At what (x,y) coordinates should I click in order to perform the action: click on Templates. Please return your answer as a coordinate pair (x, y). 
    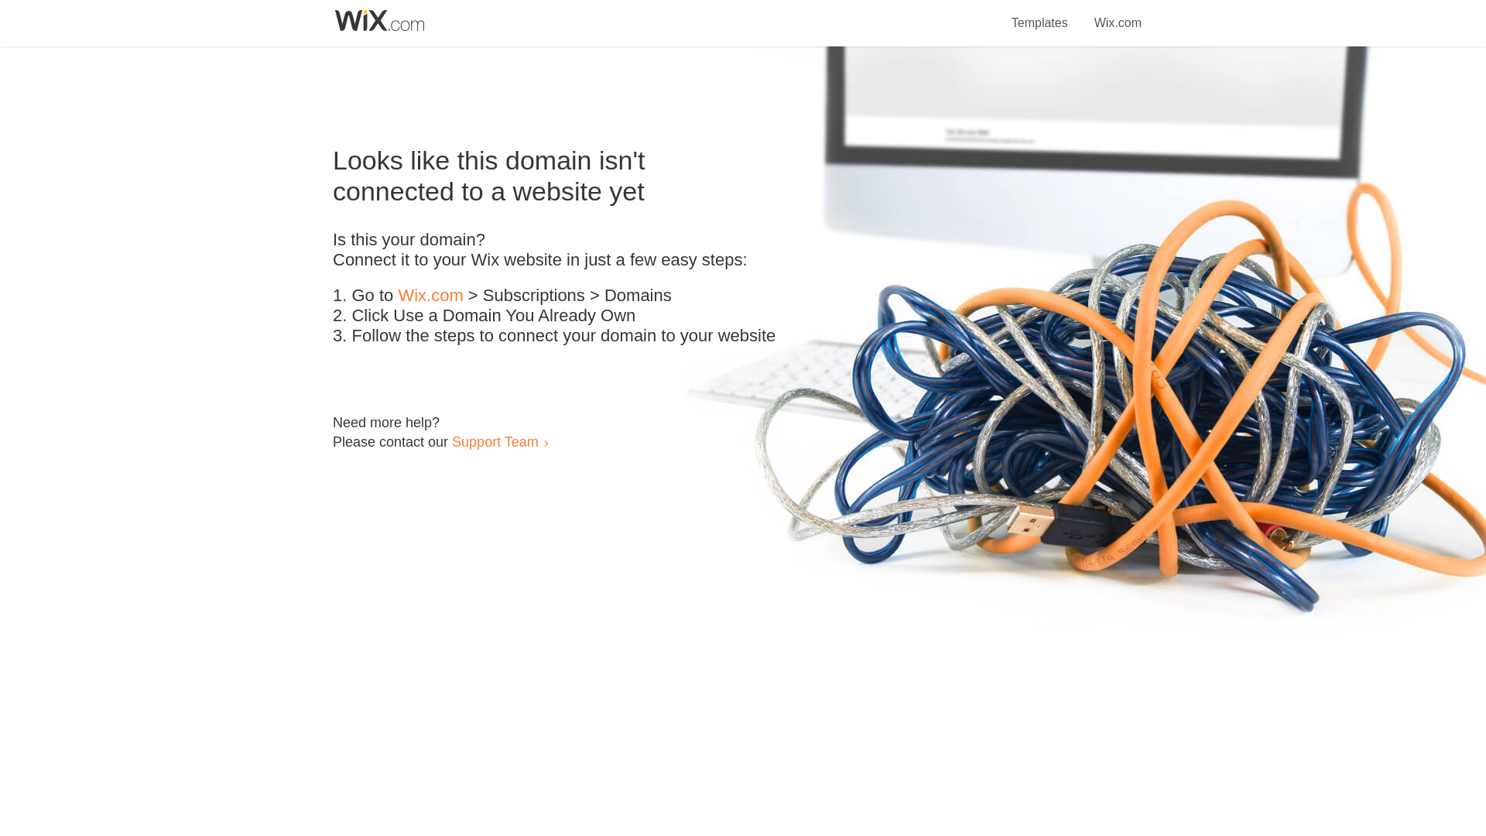
    Looking at the image, I should click on (1040, 14).